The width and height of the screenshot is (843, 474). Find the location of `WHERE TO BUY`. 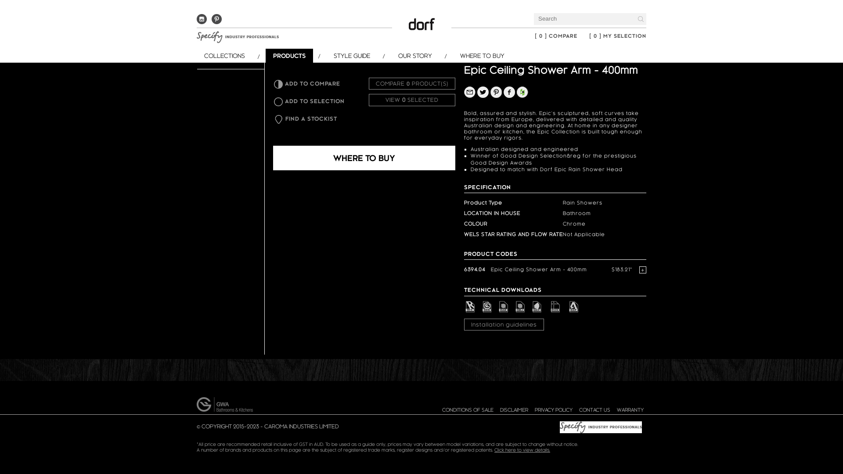

WHERE TO BUY is located at coordinates (489, 56).